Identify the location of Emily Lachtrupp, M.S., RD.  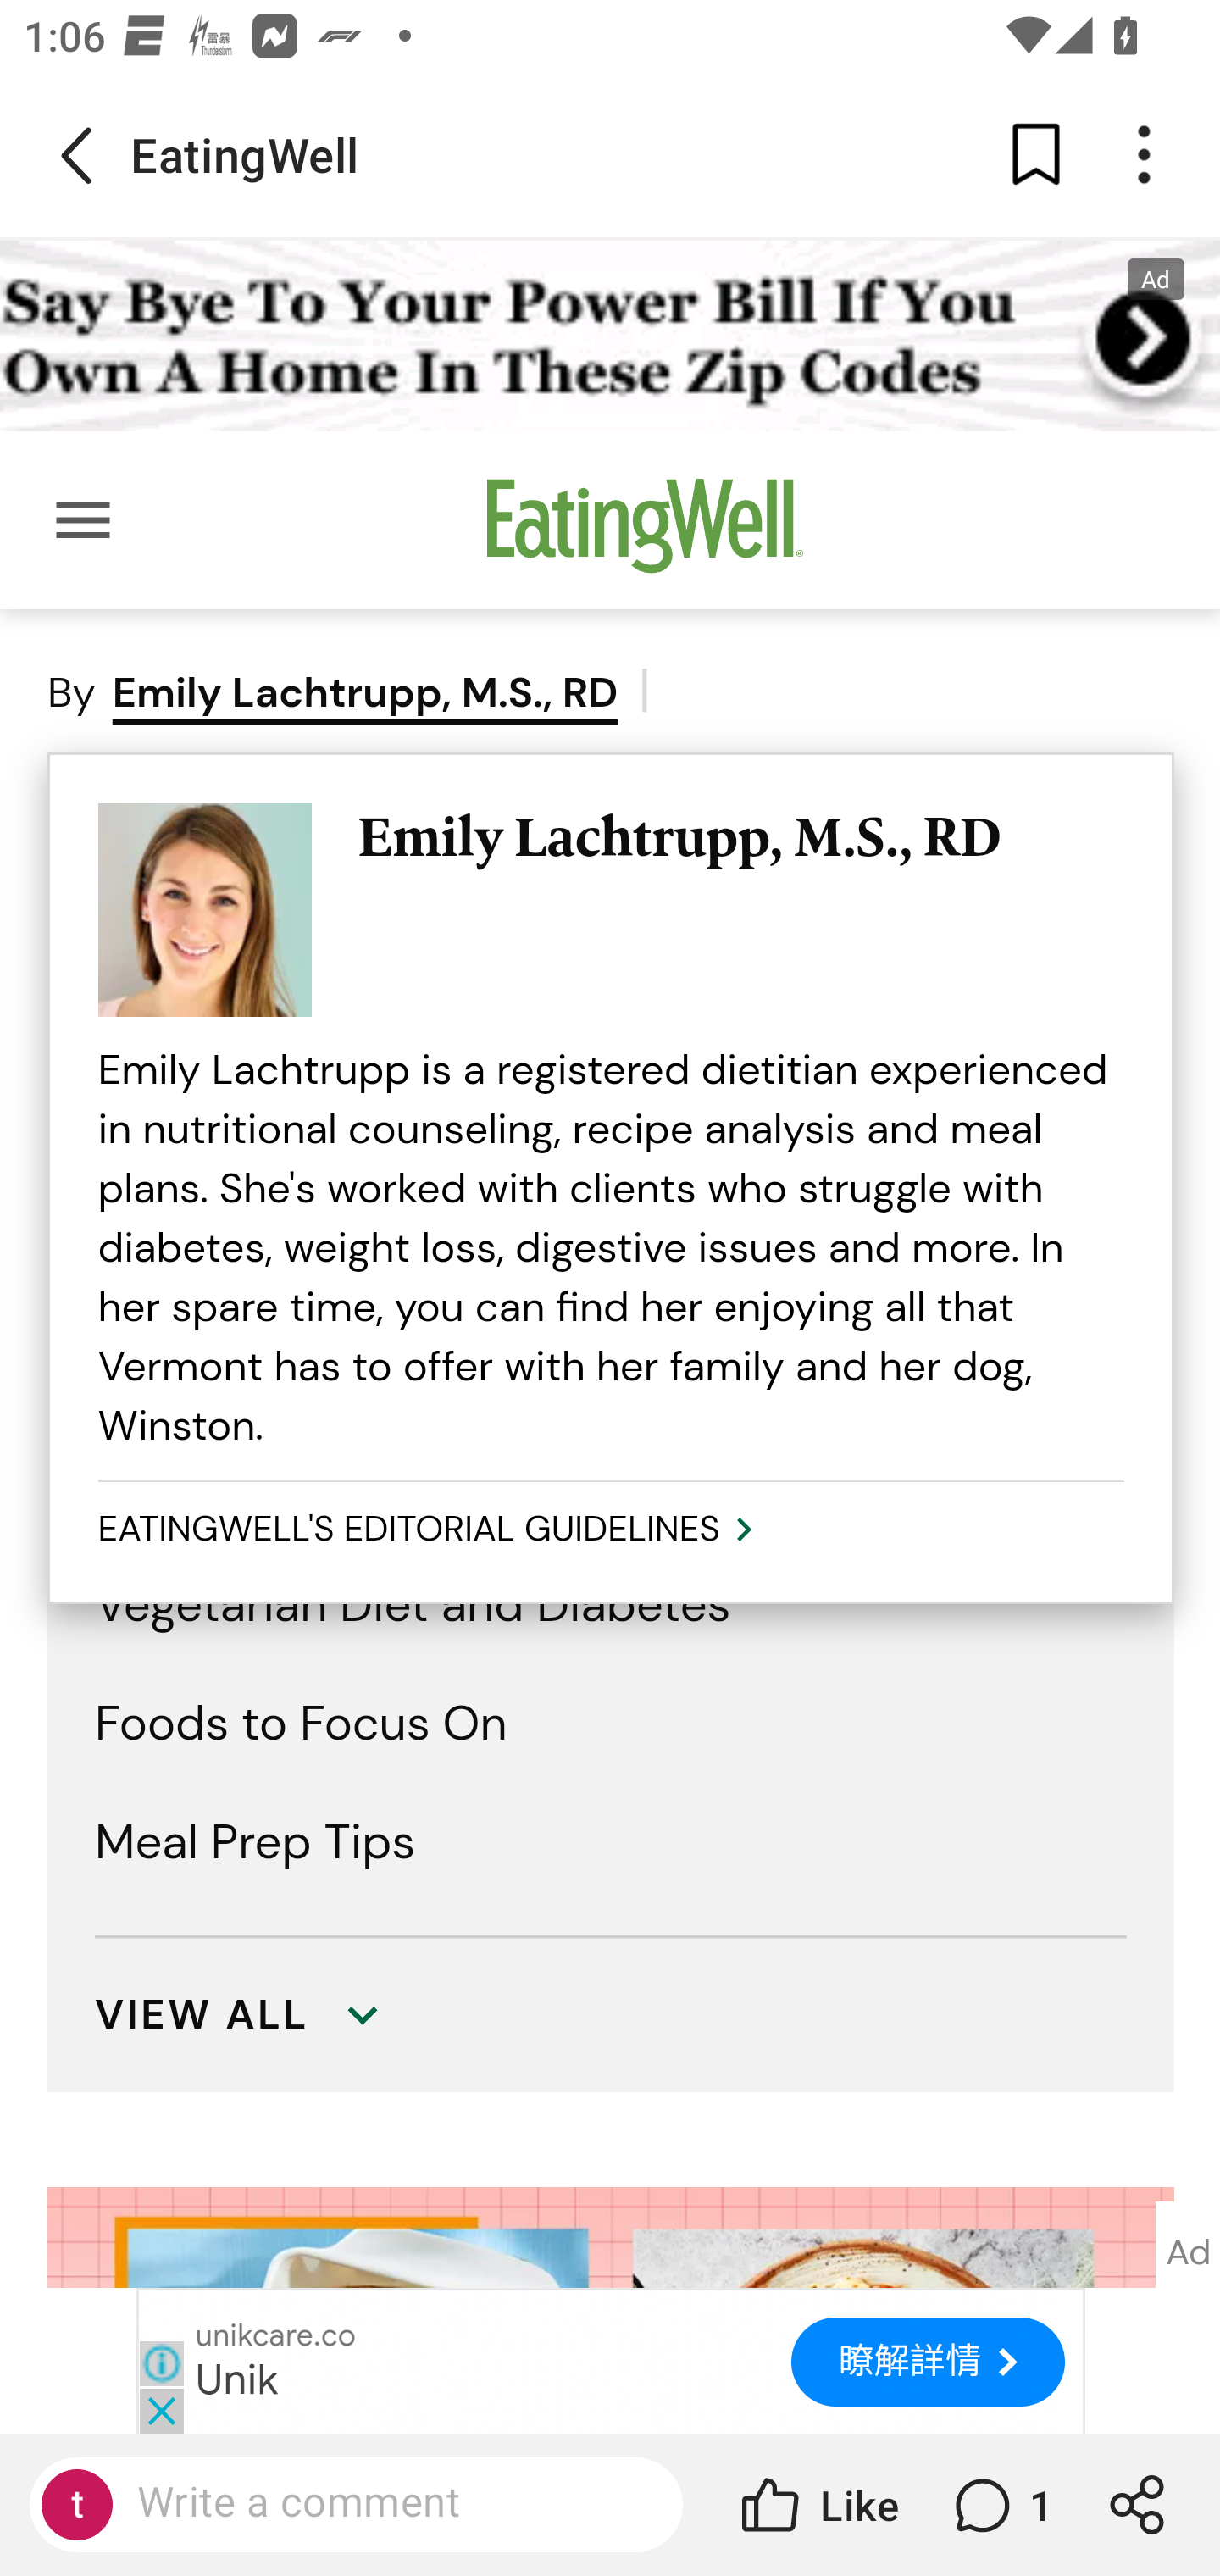
(364, 694).